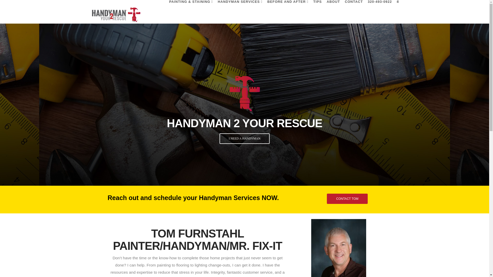  What do you see at coordinates (380, 11) in the screenshot?
I see `320-493-0922` at bounding box center [380, 11].